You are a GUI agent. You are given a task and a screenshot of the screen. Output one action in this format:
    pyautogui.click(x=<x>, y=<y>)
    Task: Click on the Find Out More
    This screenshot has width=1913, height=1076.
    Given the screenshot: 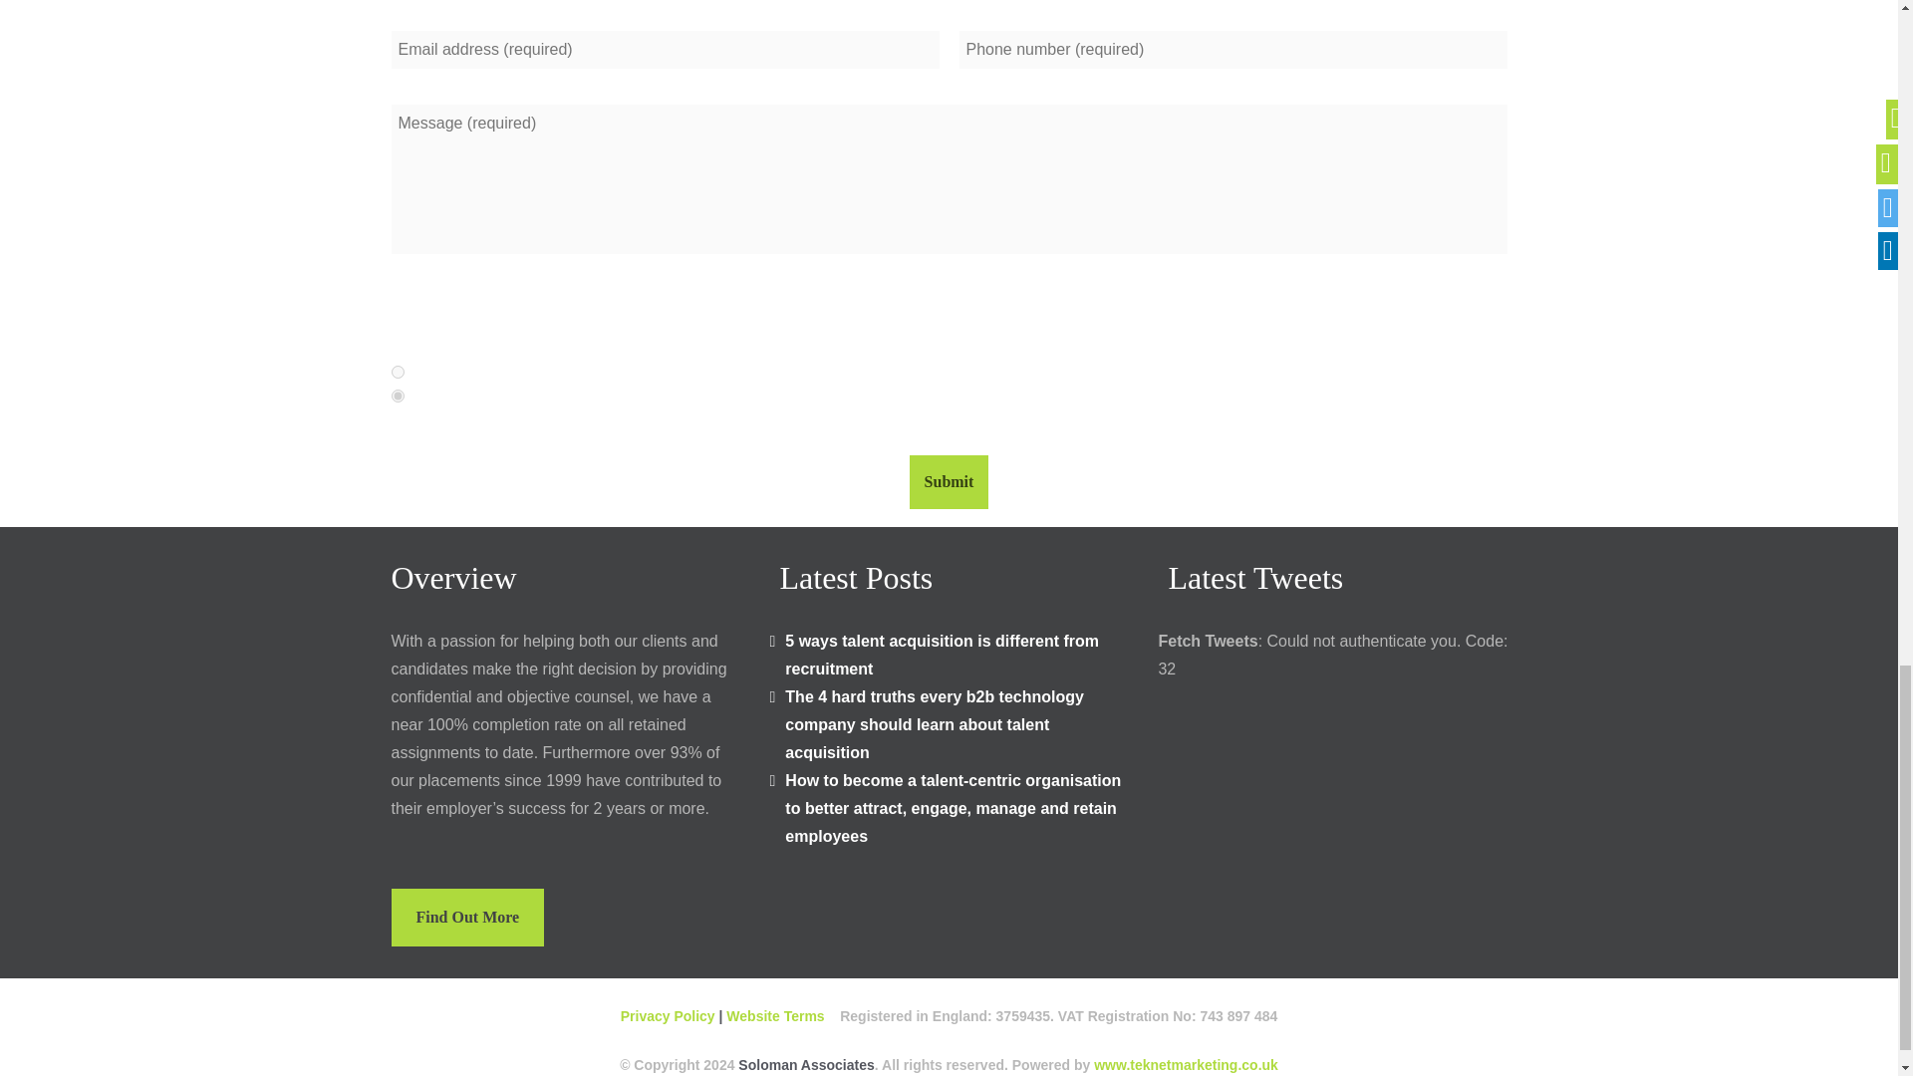 What is the action you would take?
    pyautogui.click(x=466, y=918)
    